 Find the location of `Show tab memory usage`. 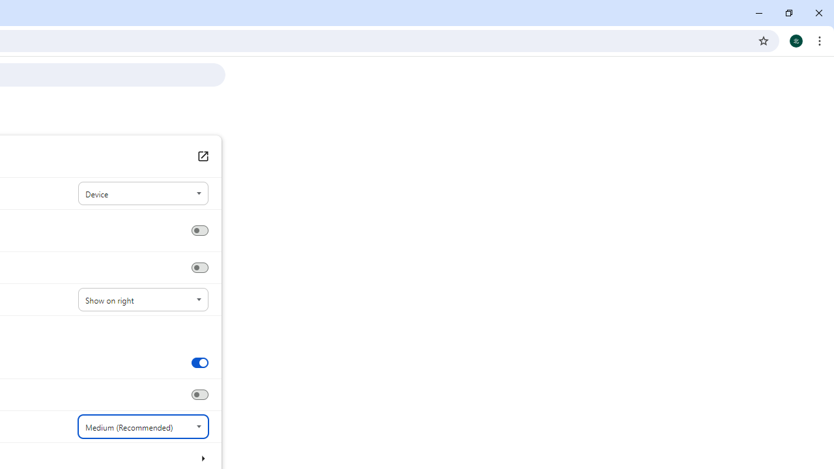

Show tab memory usage is located at coordinates (199, 395).